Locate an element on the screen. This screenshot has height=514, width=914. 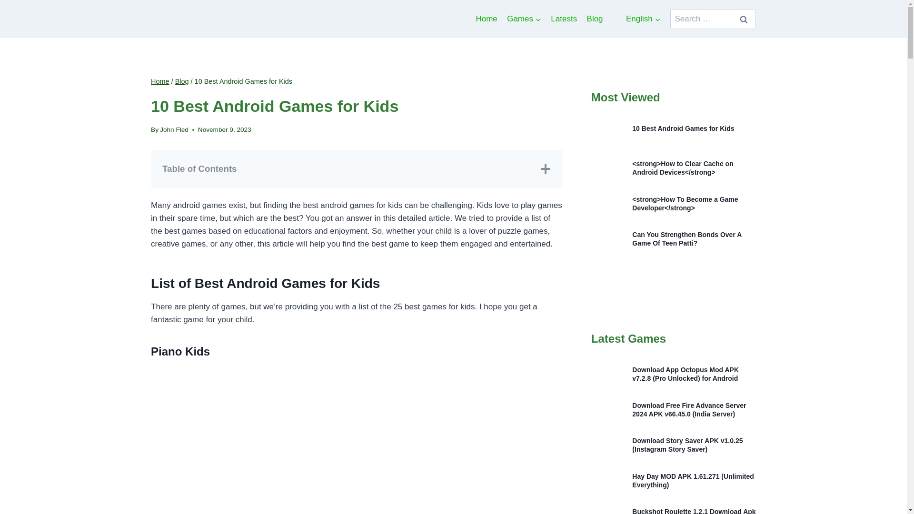
Search is located at coordinates (744, 19).